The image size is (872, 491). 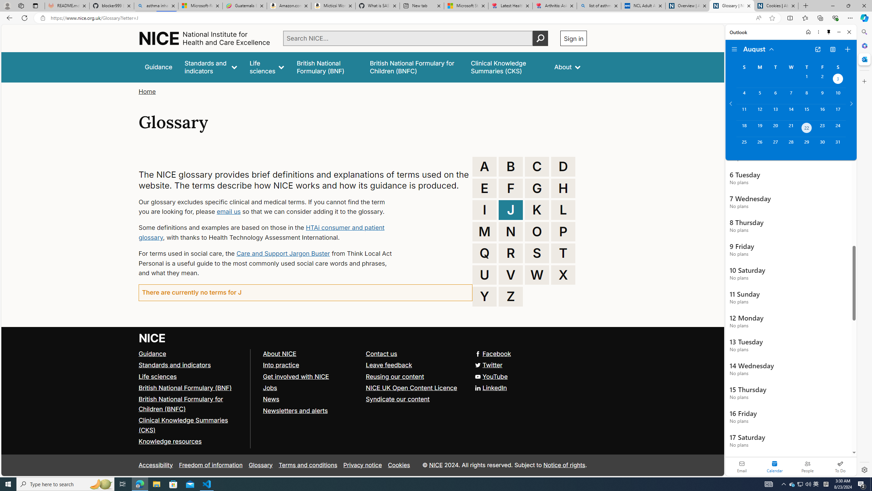 What do you see at coordinates (485, 166) in the screenshot?
I see `A` at bounding box center [485, 166].